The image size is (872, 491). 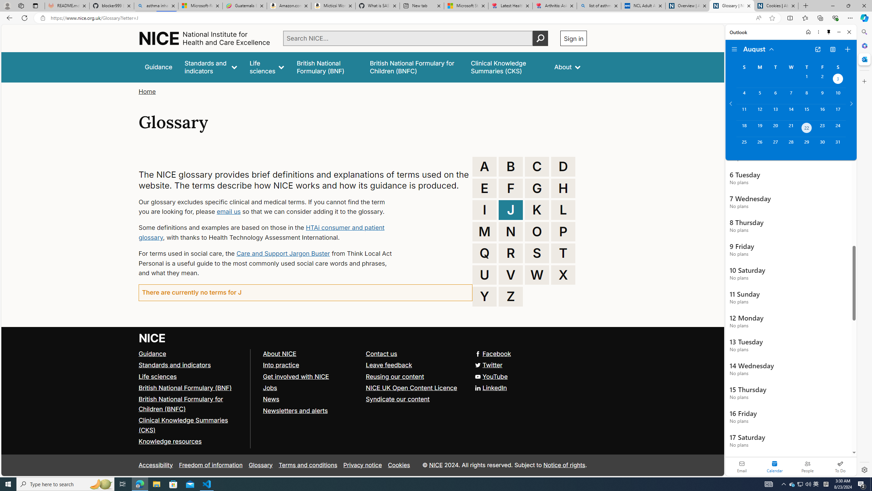 What do you see at coordinates (485, 166) in the screenshot?
I see `A` at bounding box center [485, 166].